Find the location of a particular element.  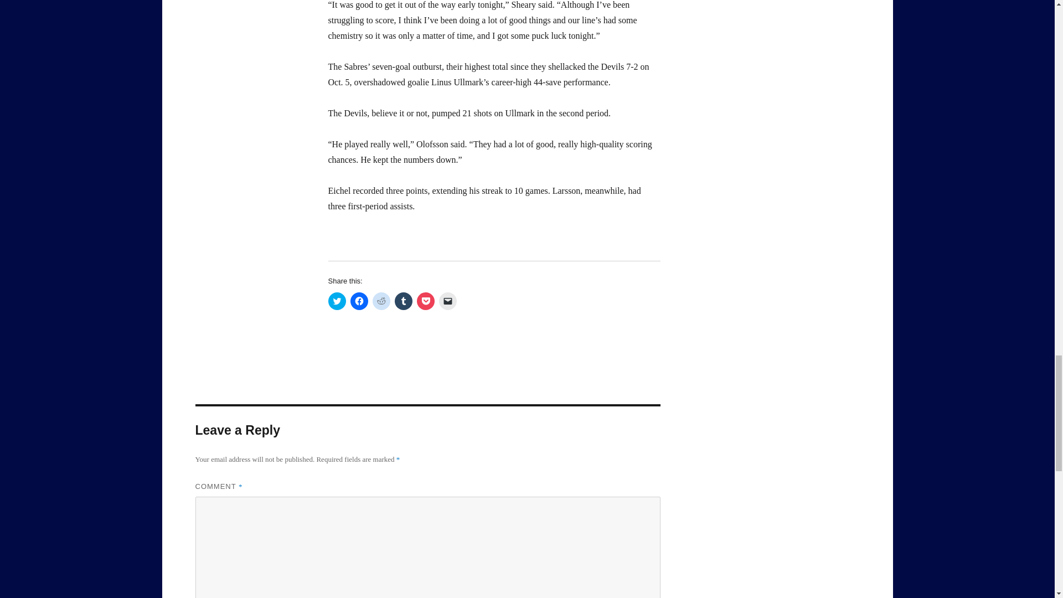

Click to share on Reddit is located at coordinates (381, 301).